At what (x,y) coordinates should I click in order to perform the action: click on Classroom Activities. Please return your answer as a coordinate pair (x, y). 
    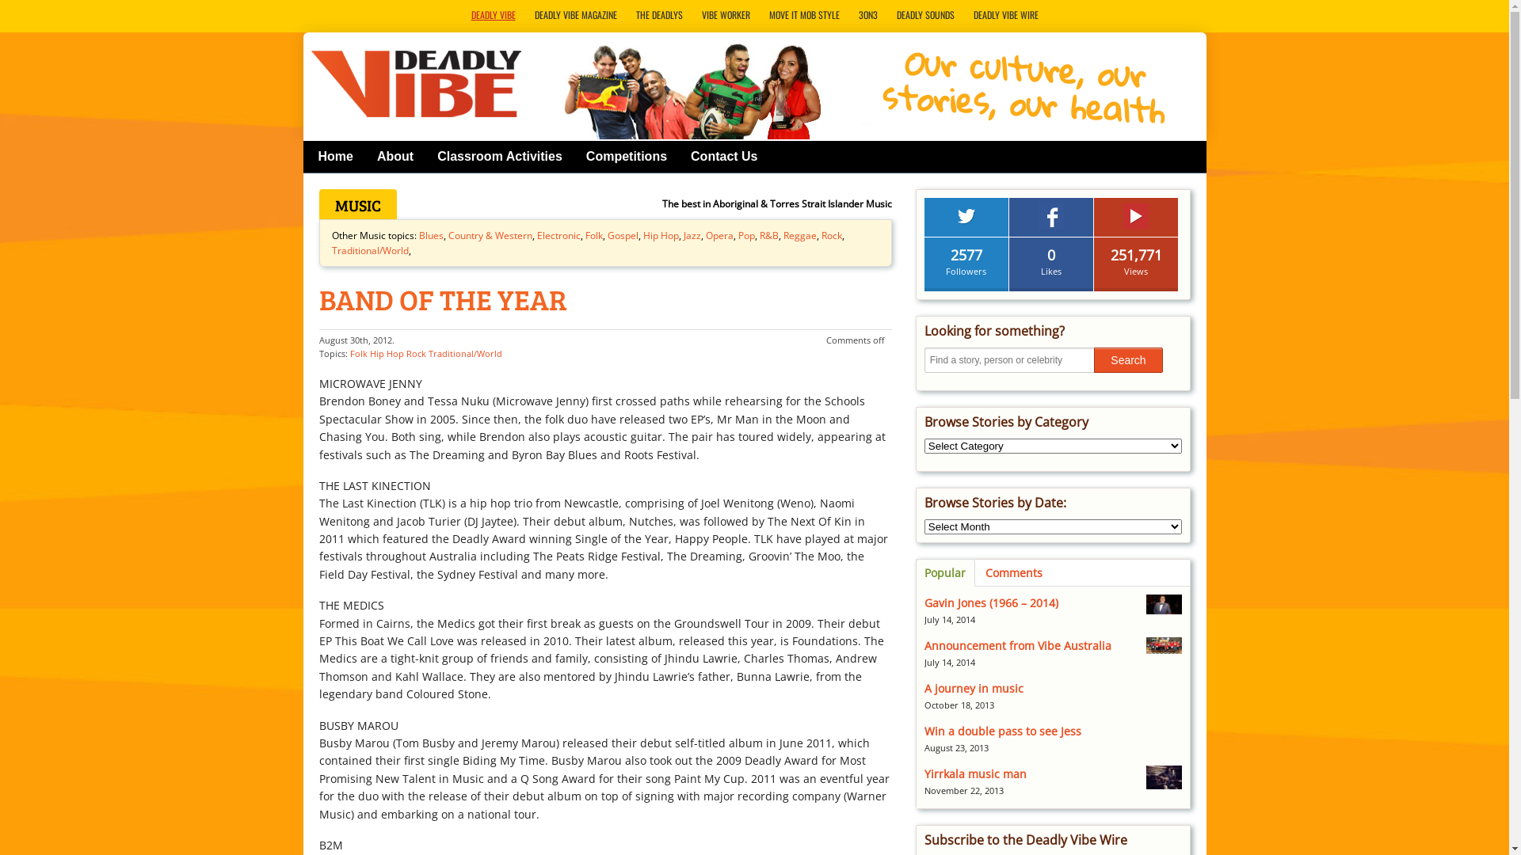
    Looking at the image, I should click on (500, 157).